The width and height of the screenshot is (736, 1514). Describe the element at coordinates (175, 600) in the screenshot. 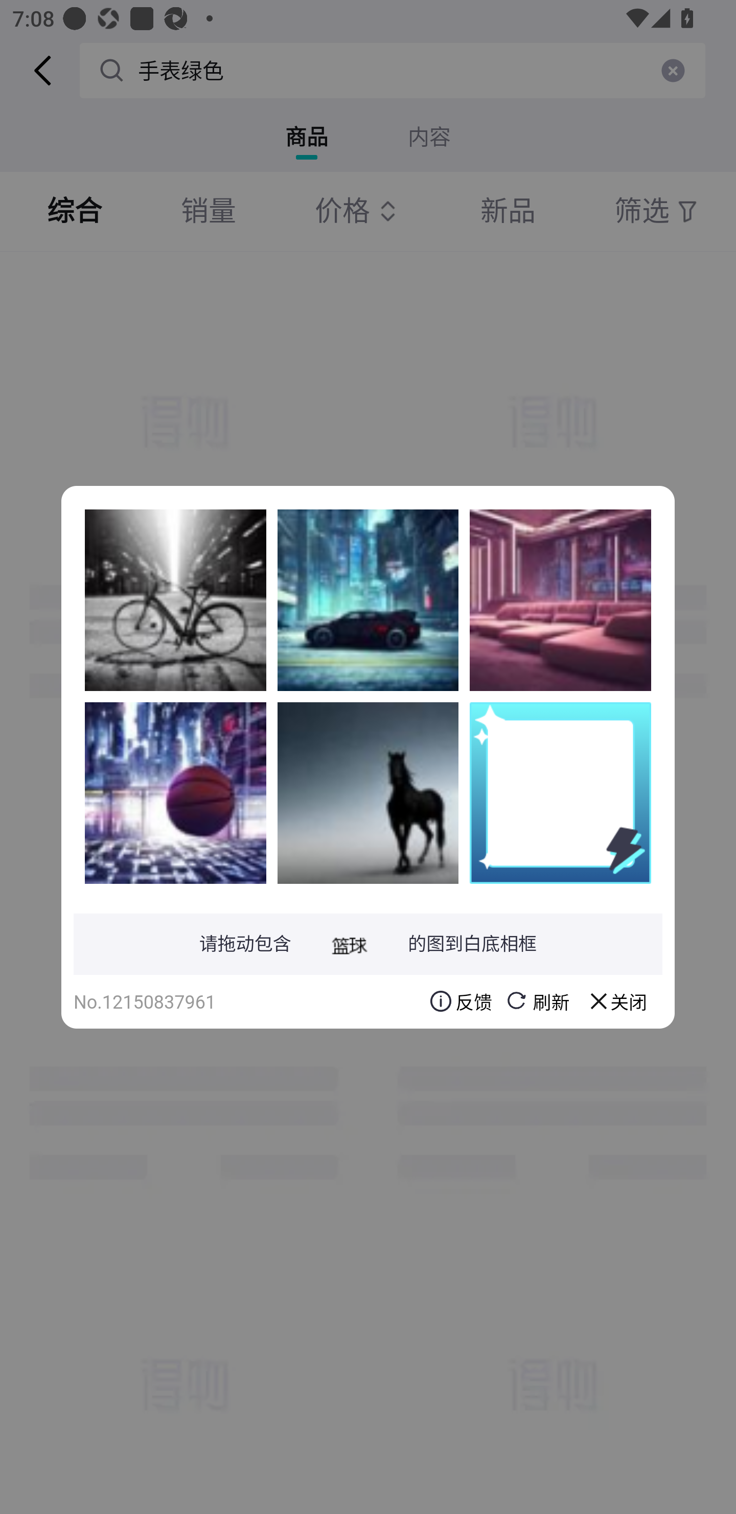

I see `UJH` at that location.